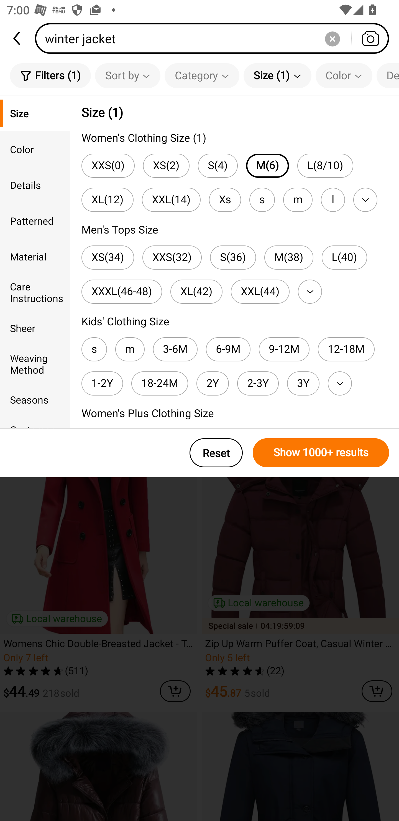  Describe the element at coordinates (196, 292) in the screenshot. I see `XL(42)` at that location.